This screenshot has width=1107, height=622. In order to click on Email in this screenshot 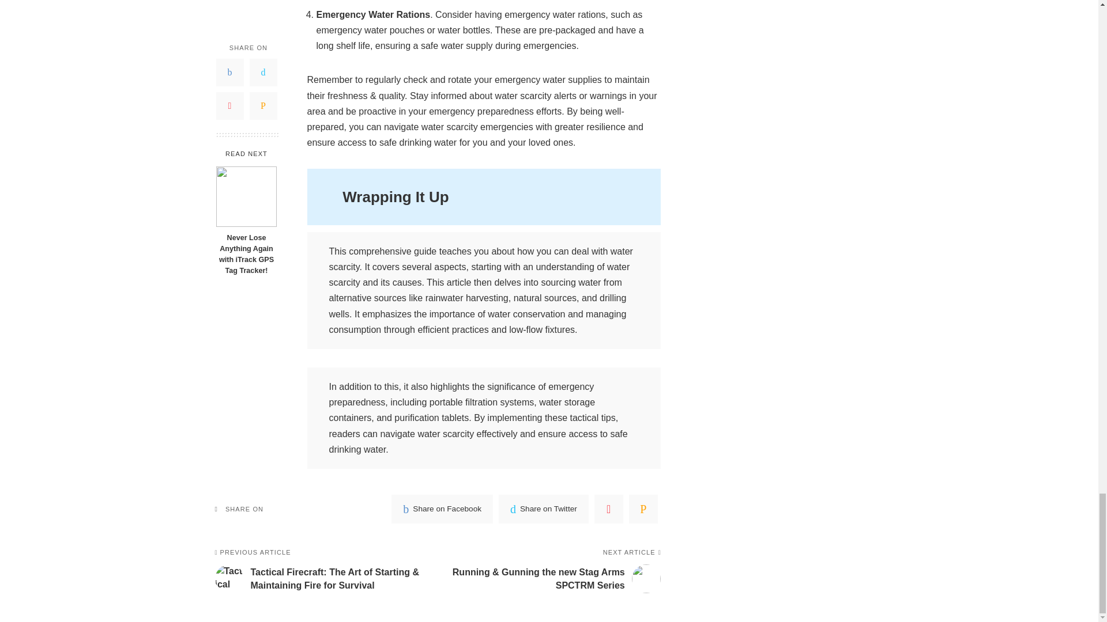, I will do `click(643, 509)`.